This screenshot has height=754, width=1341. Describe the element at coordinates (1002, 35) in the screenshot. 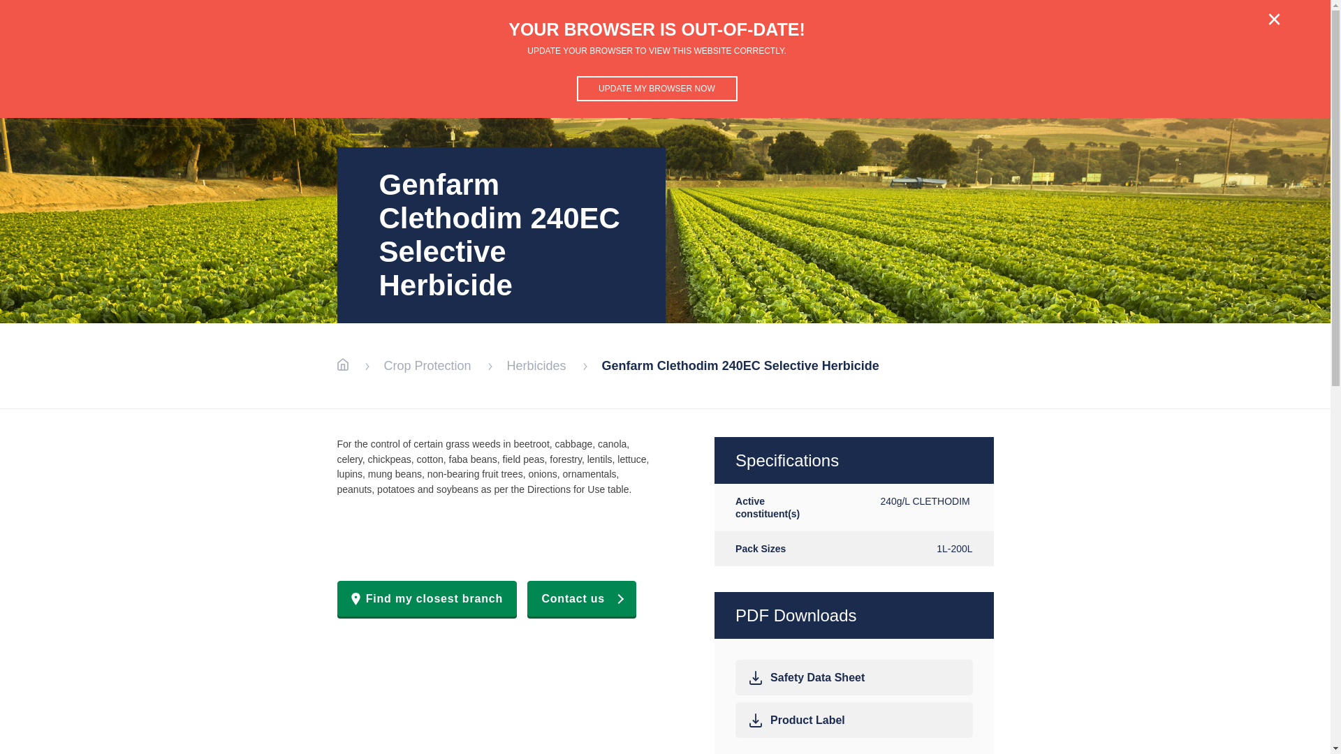

I see `Crop Protection` at that location.